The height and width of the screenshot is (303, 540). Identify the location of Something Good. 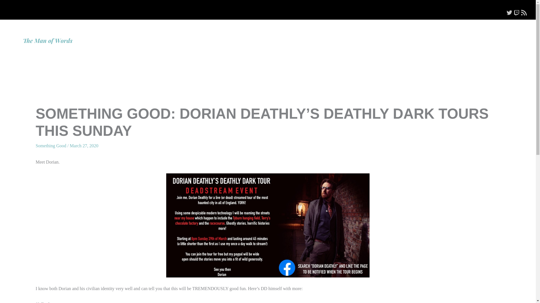
(51, 146).